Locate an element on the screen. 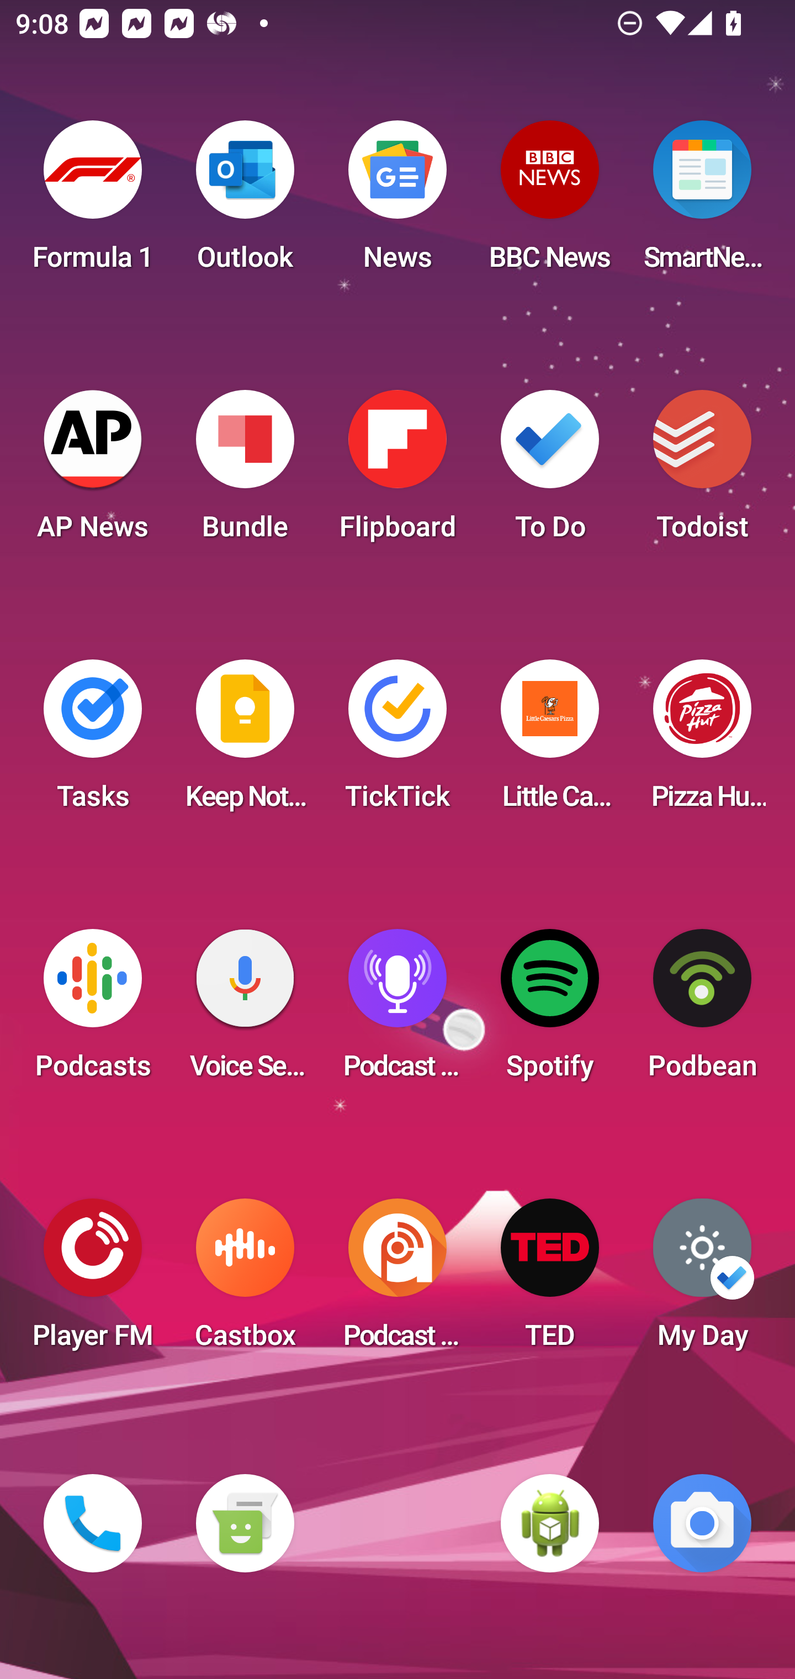 Image resolution: width=795 pixels, height=1679 pixels. Podcast Addict is located at coordinates (397, 1280).